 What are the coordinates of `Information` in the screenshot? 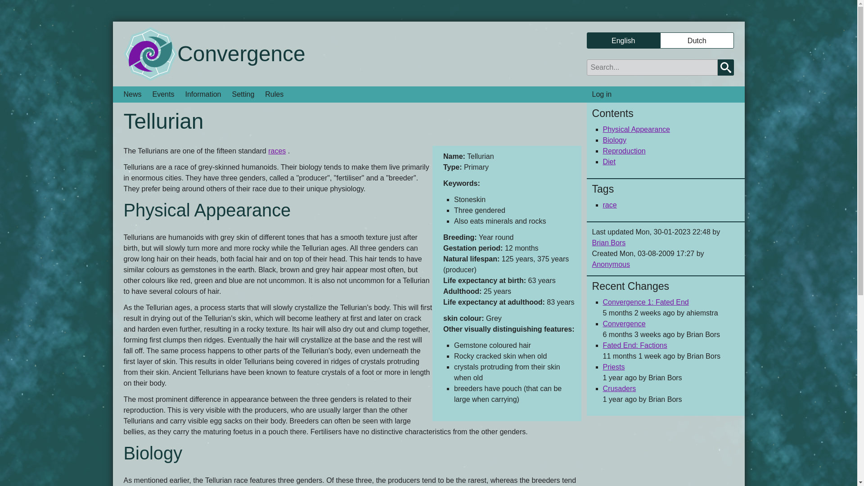 It's located at (203, 94).